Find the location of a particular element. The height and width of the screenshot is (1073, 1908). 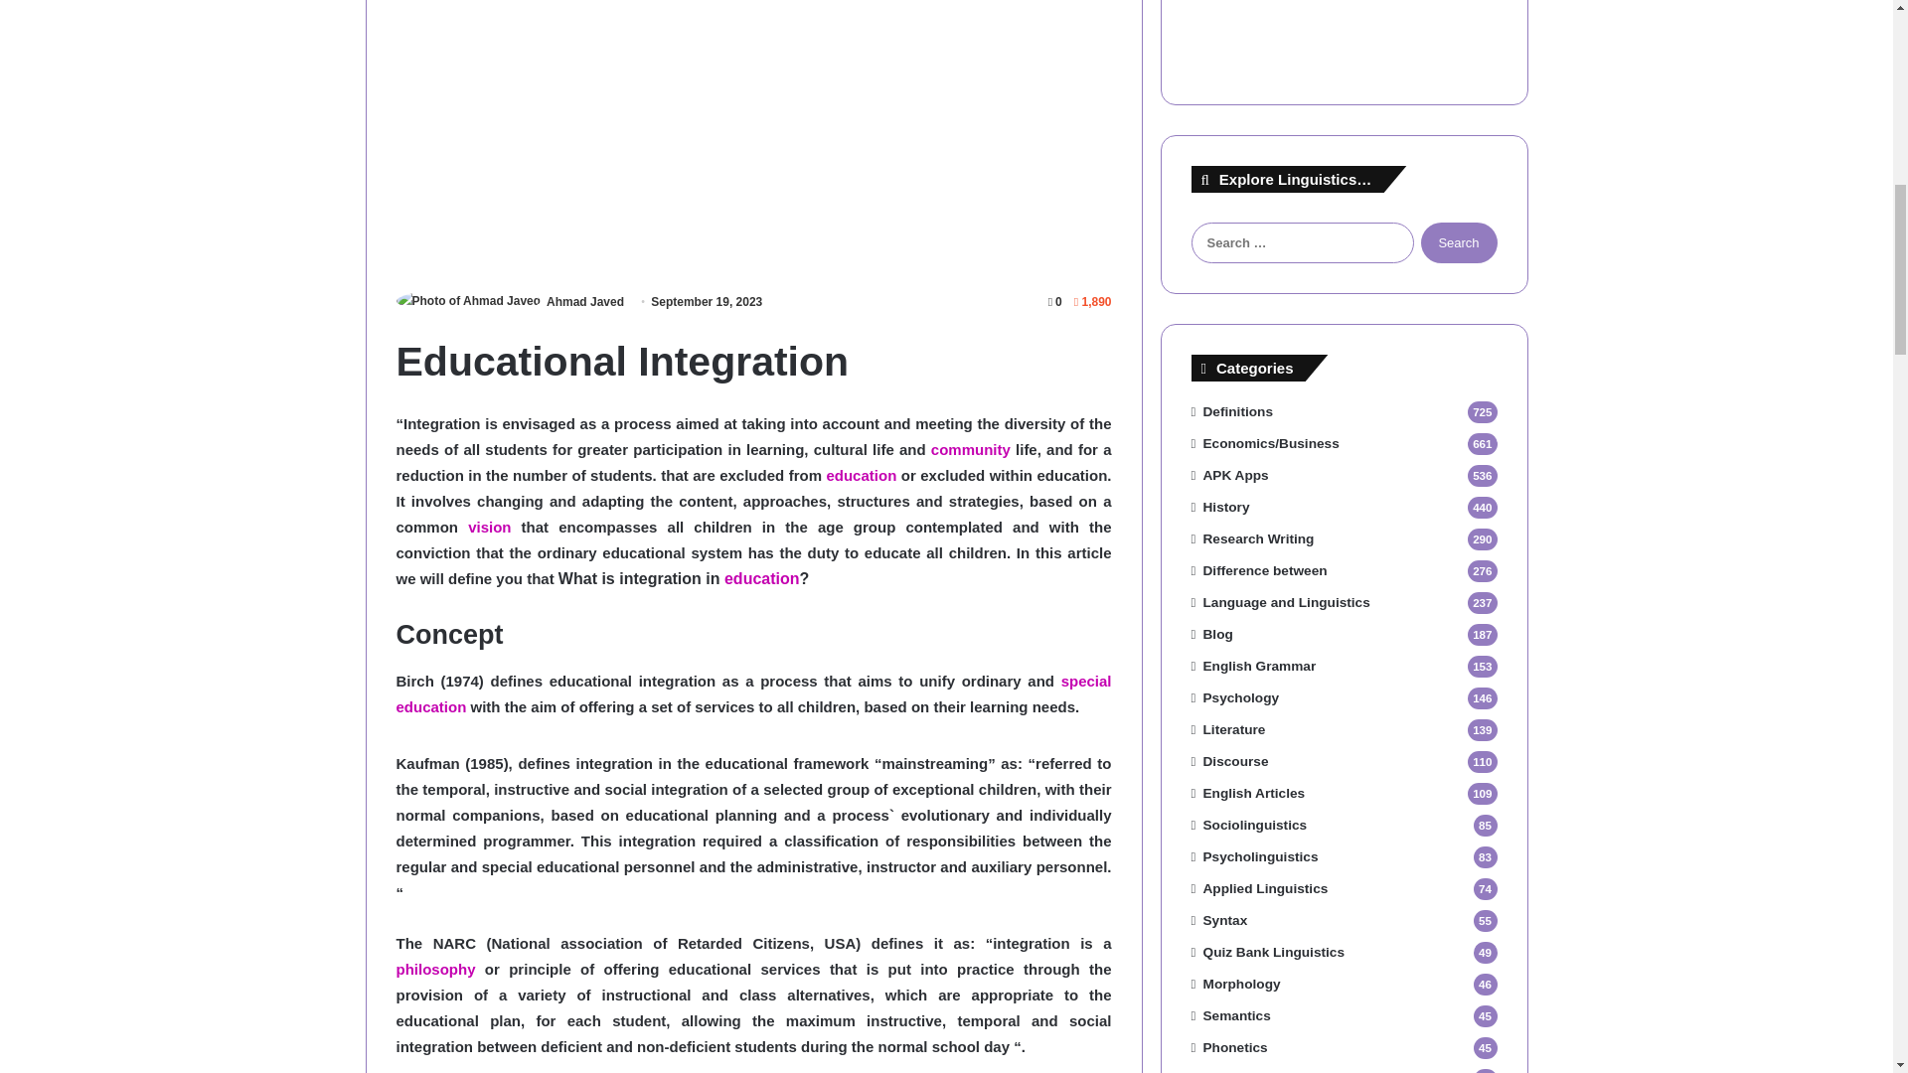

vision is located at coordinates (489, 527).